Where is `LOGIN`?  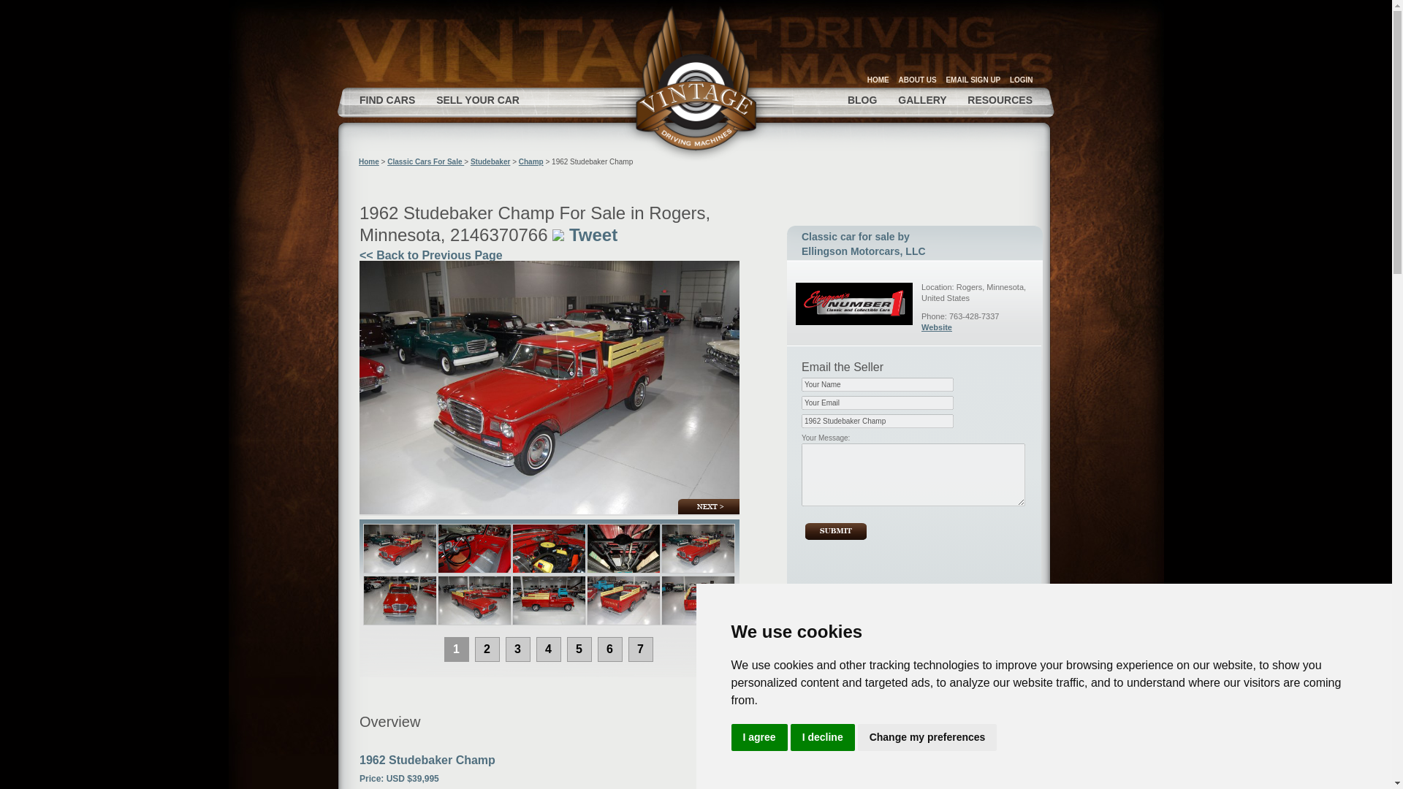 LOGIN is located at coordinates (1022, 79).